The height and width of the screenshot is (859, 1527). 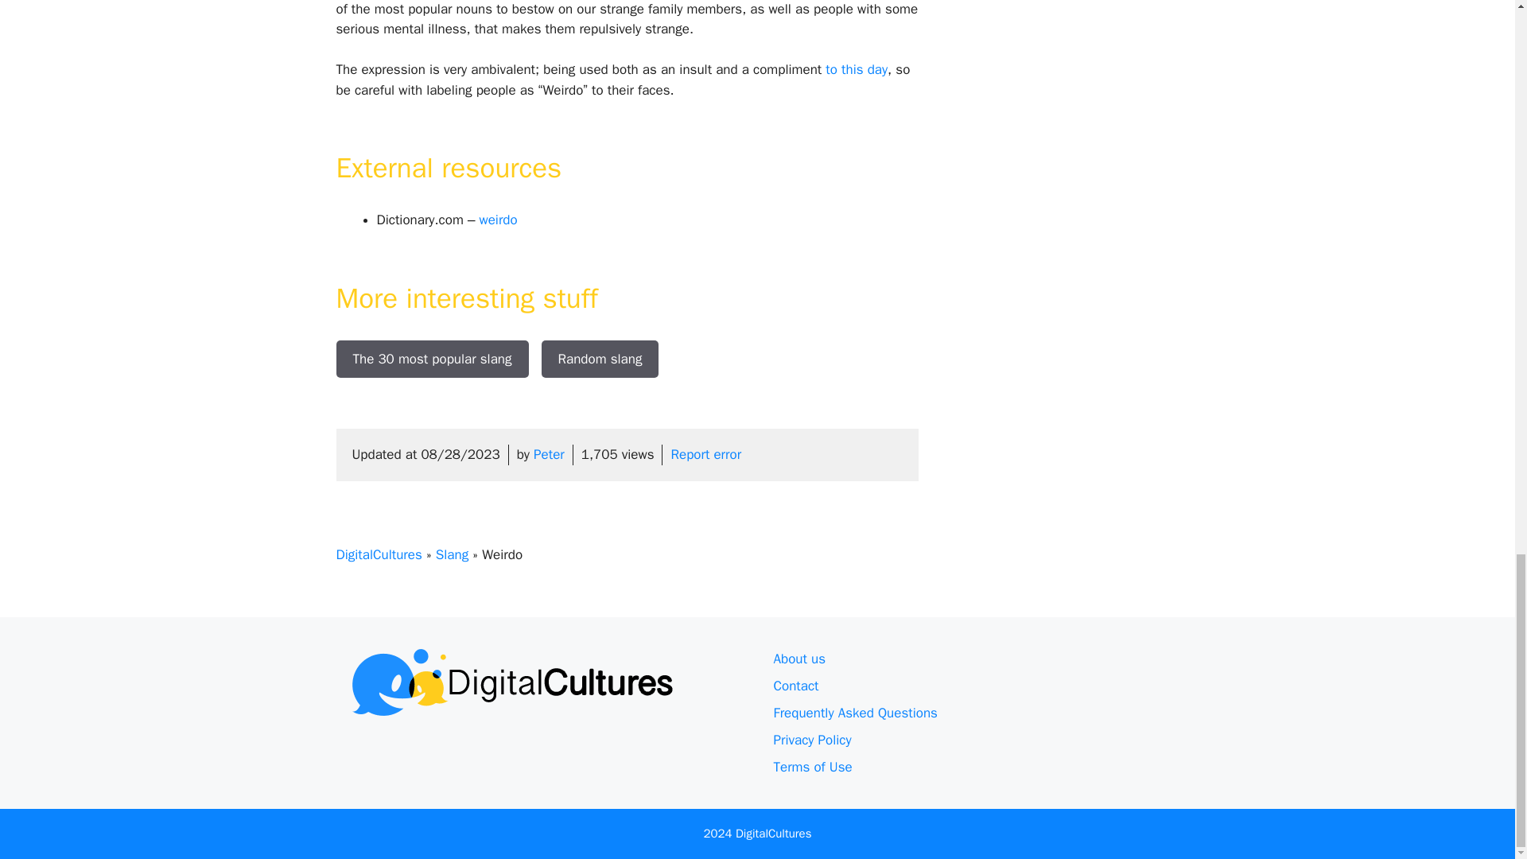 I want to click on Slang, so click(x=452, y=554).